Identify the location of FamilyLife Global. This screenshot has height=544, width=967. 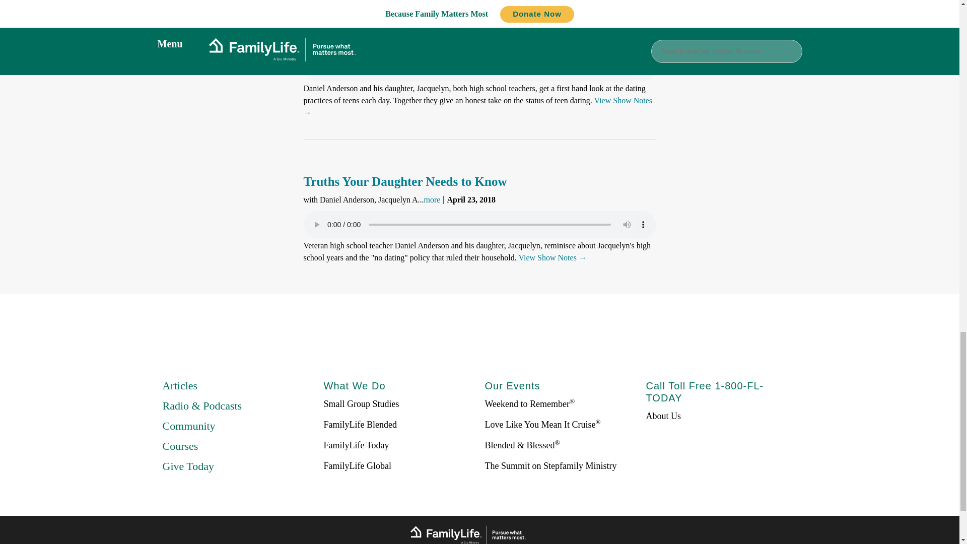
(357, 465).